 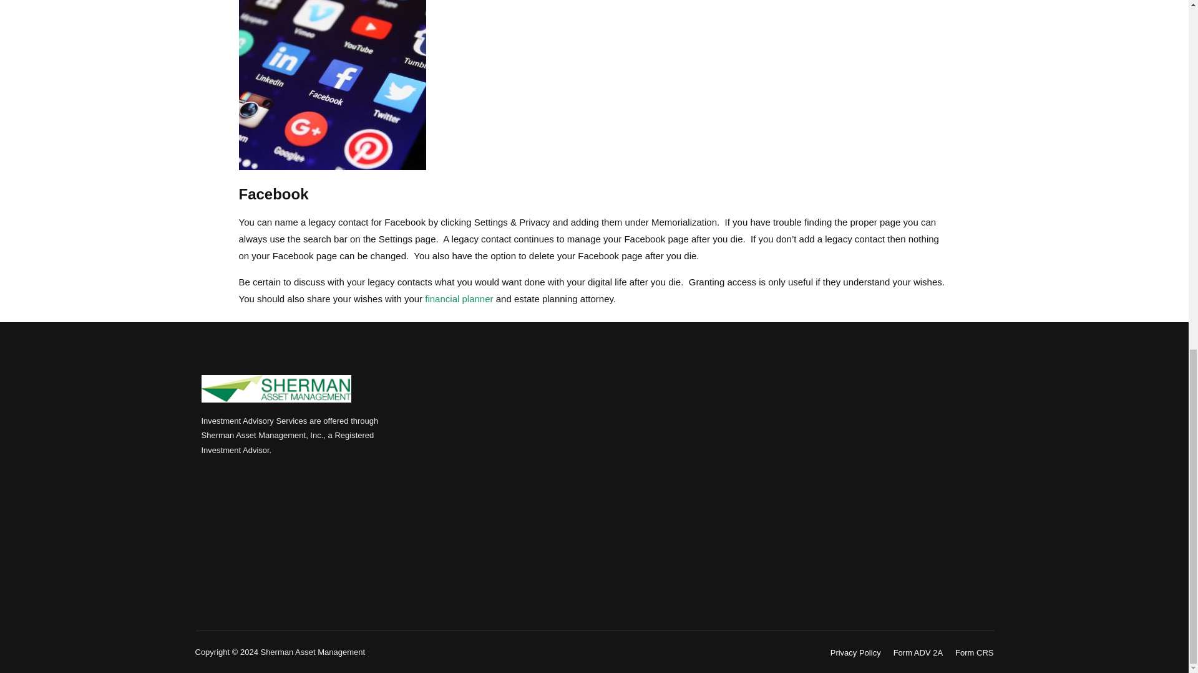 I want to click on Form CRS, so click(x=973, y=652).